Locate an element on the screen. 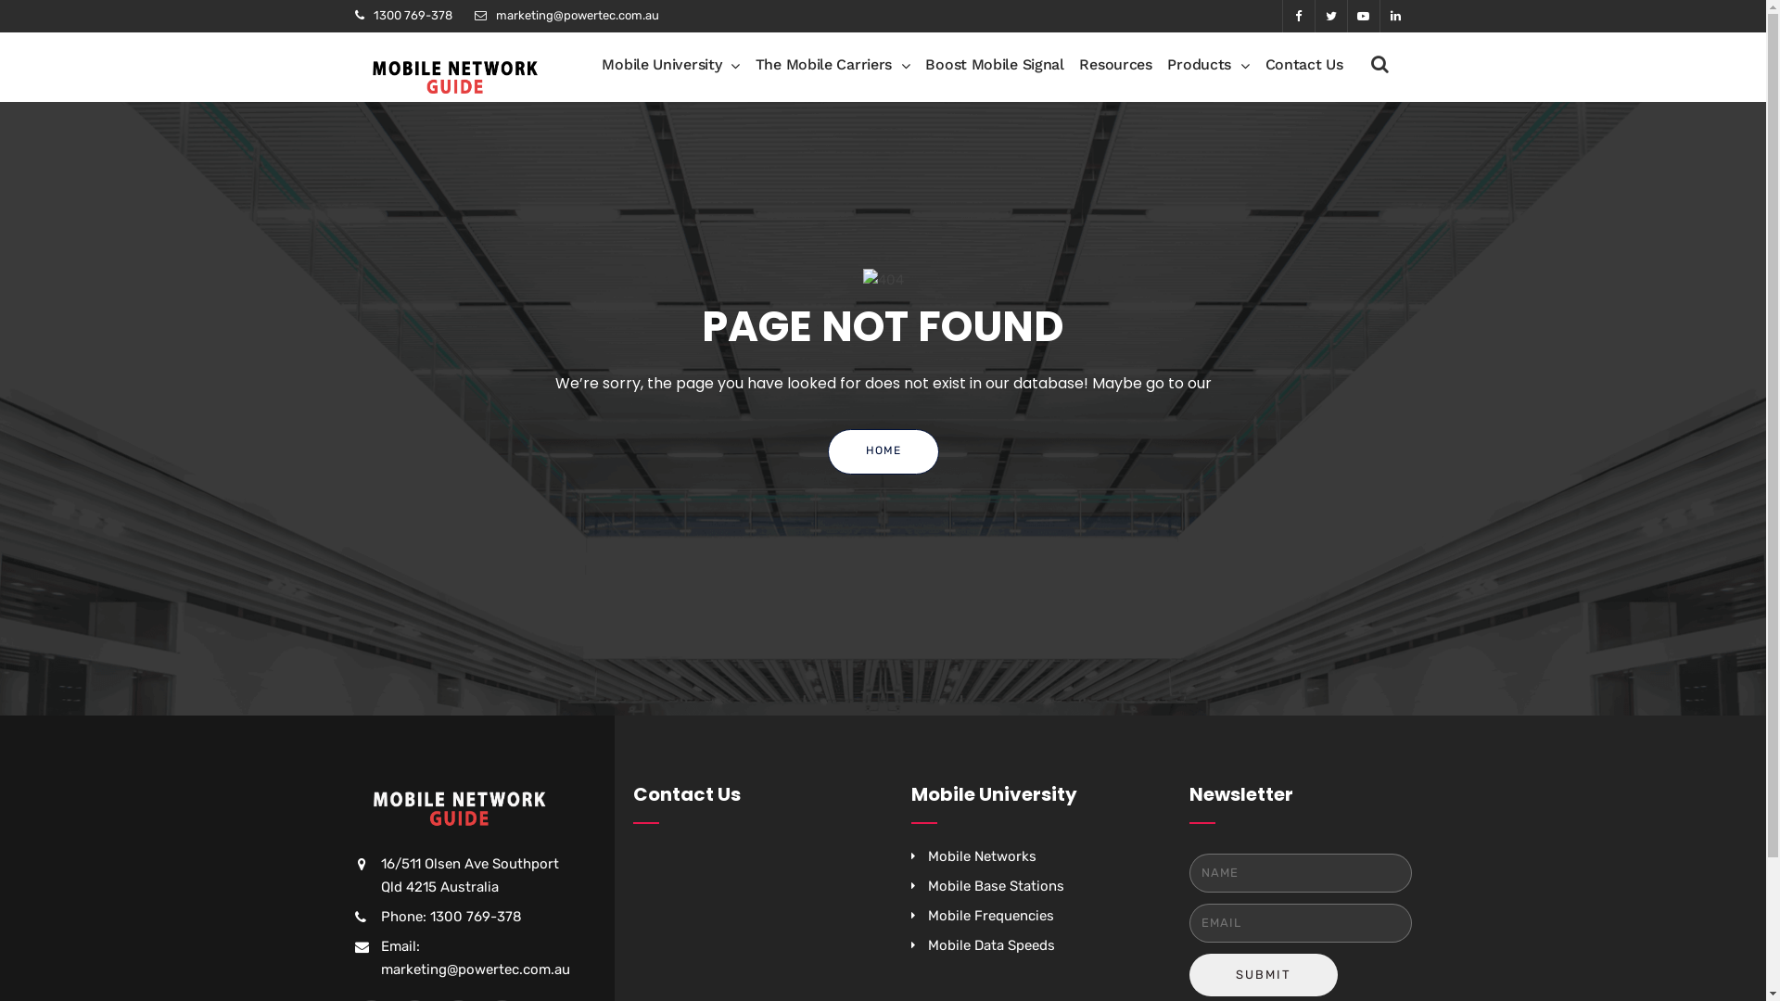  HOME is located at coordinates (883, 452).